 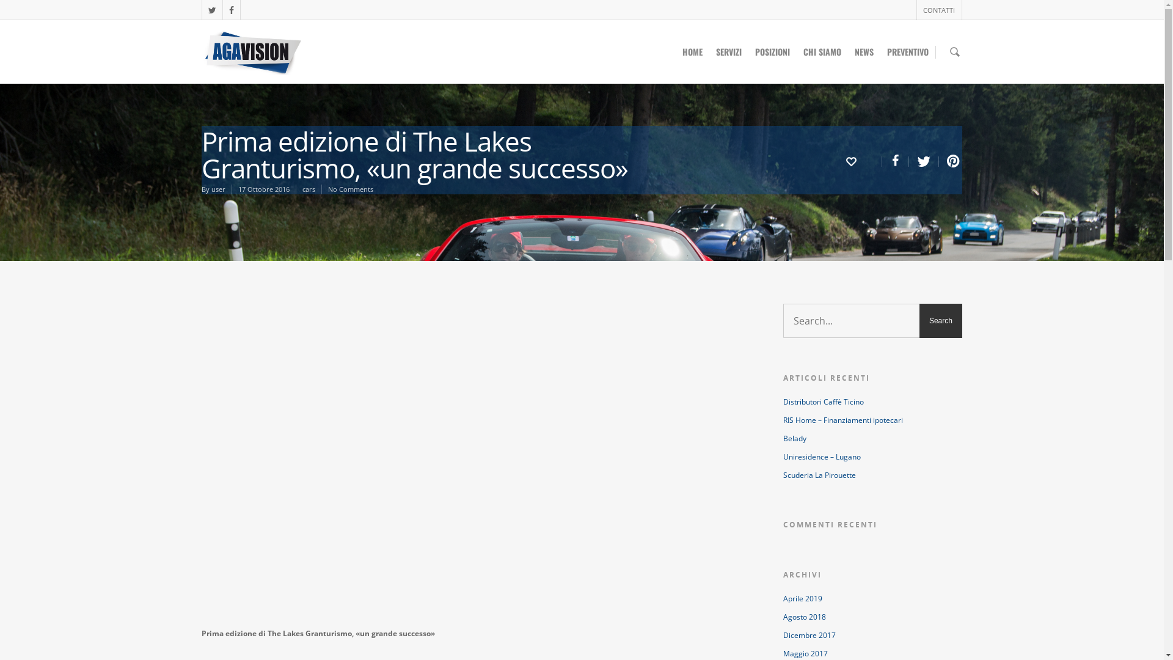 What do you see at coordinates (872, 617) in the screenshot?
I see `Agosto 2018` at bounding box center [872, 617].